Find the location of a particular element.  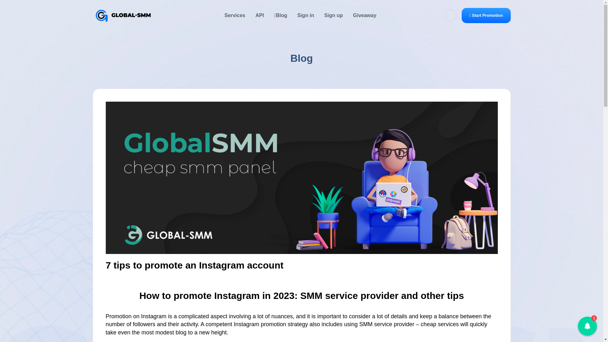

Giveaway is located at coordinates (365, 16).